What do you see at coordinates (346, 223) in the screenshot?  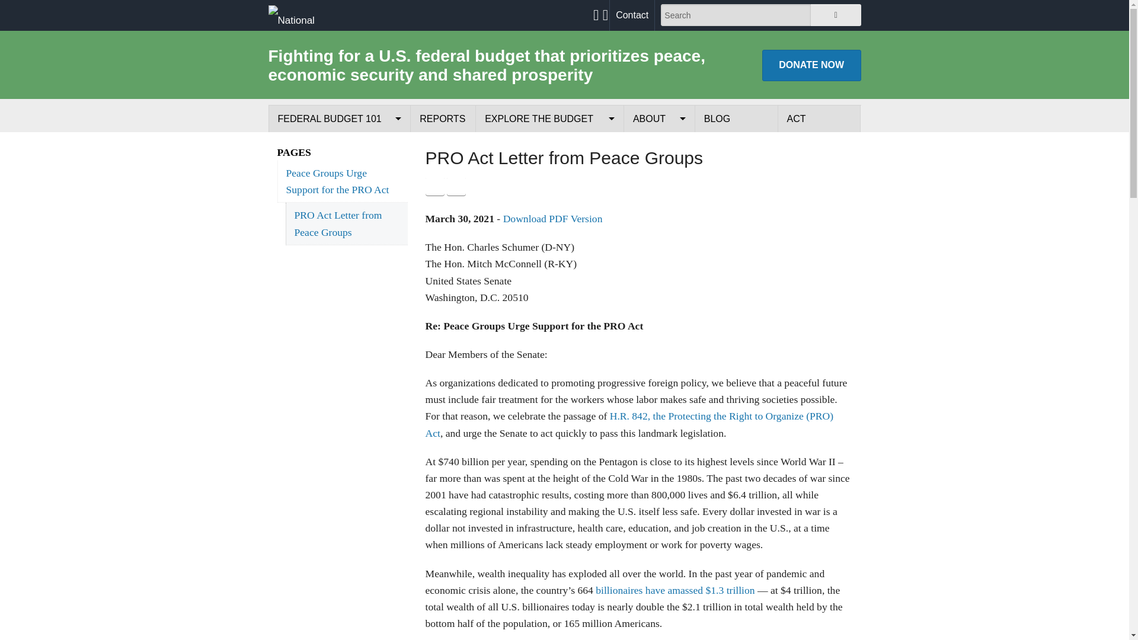 I see `PRO Act Letter from Peace Groups` at bounding box center [346, 223].